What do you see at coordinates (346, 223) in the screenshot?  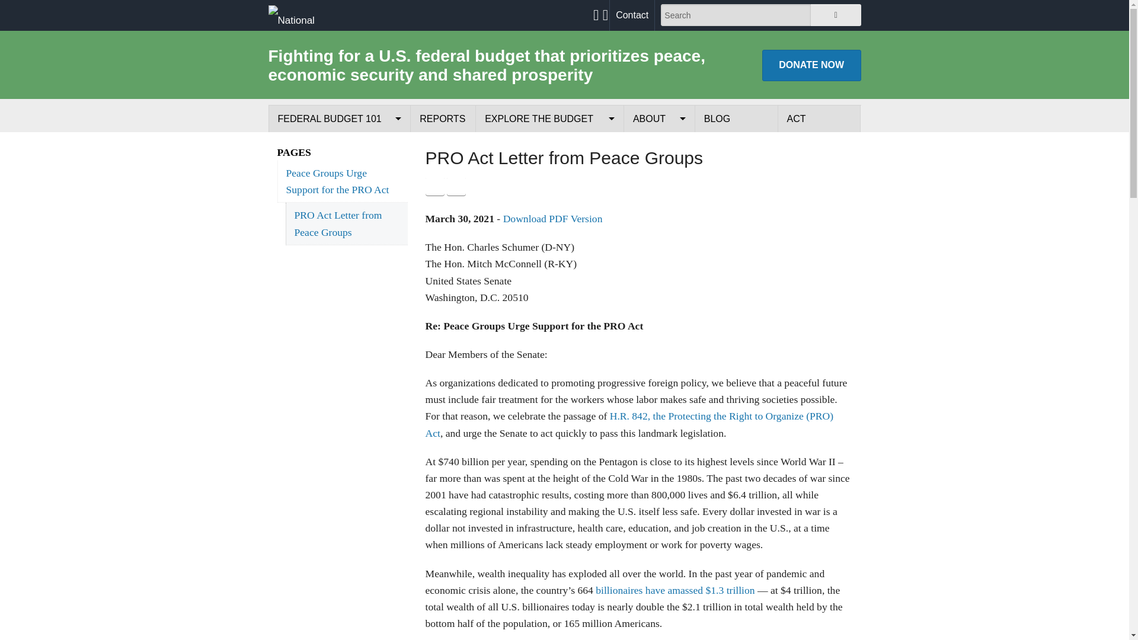 I see `PRO Act Letter from Peace Groups` at bounding box center [346, 223].